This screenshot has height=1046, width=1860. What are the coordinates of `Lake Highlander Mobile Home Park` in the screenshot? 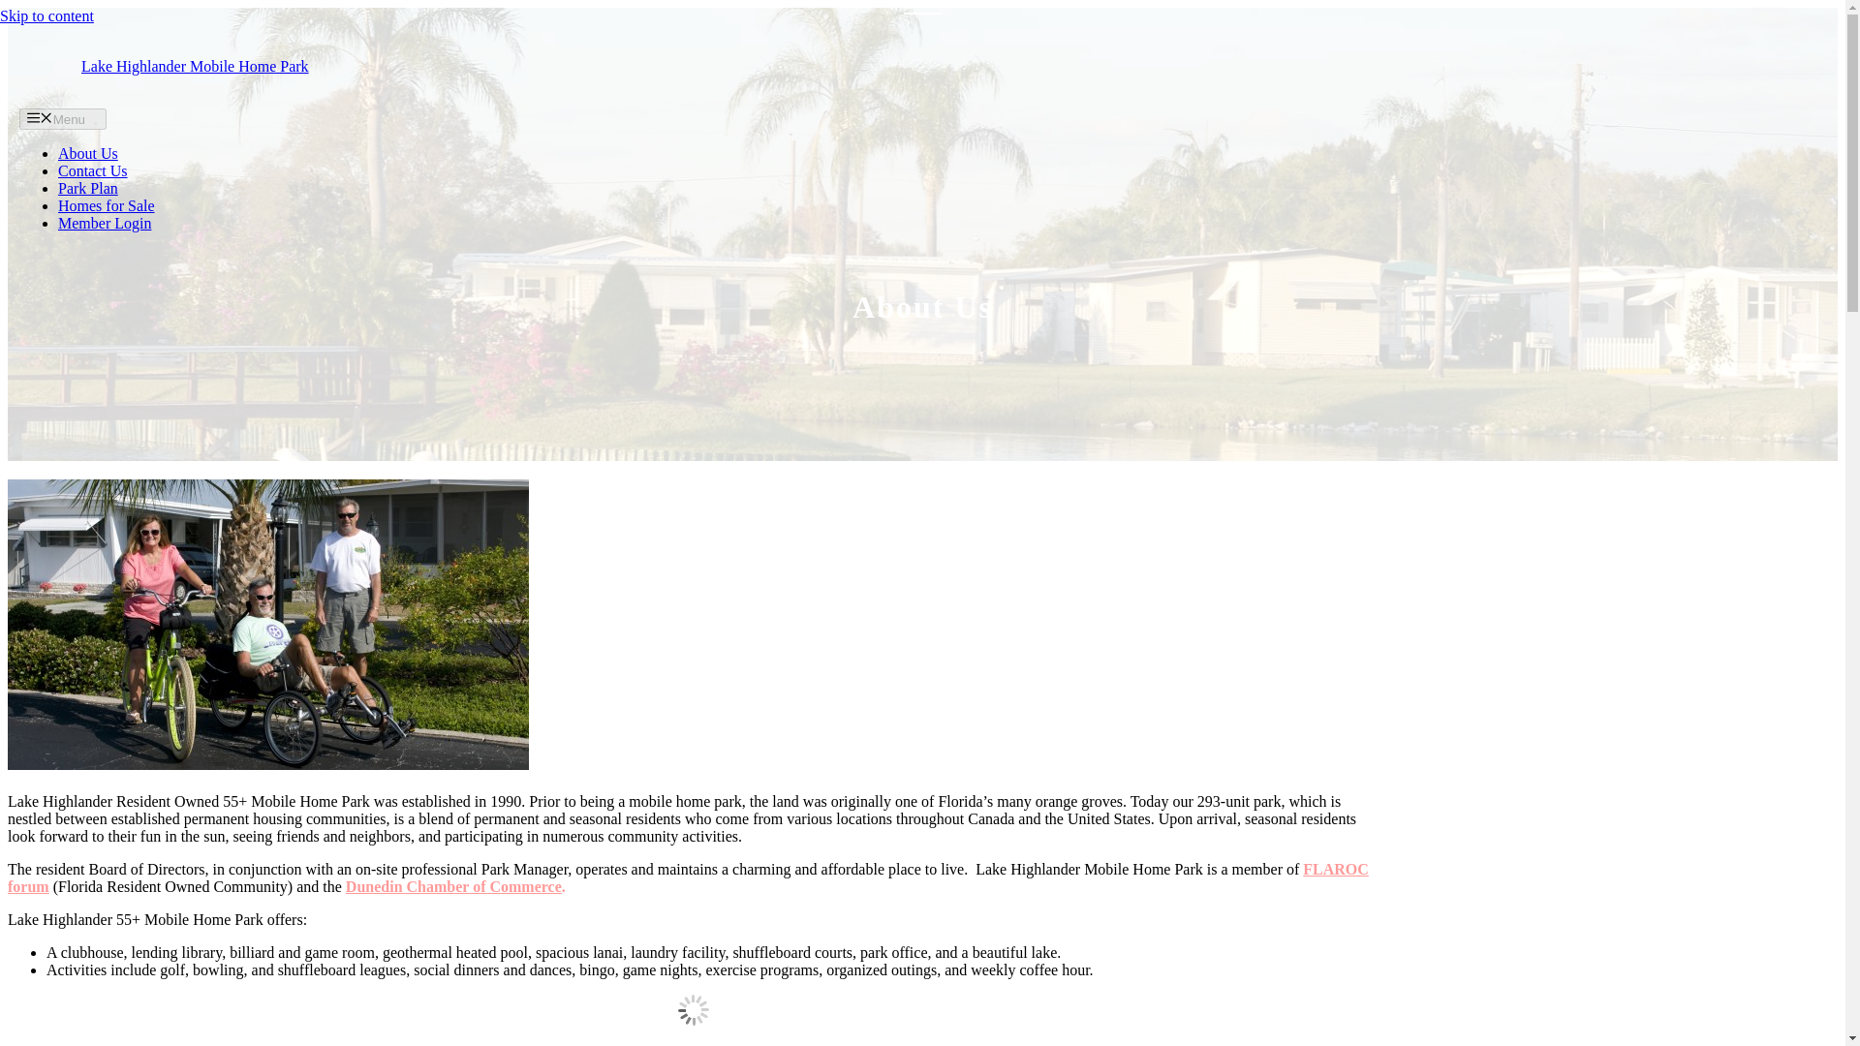 It's located at (195, 66).